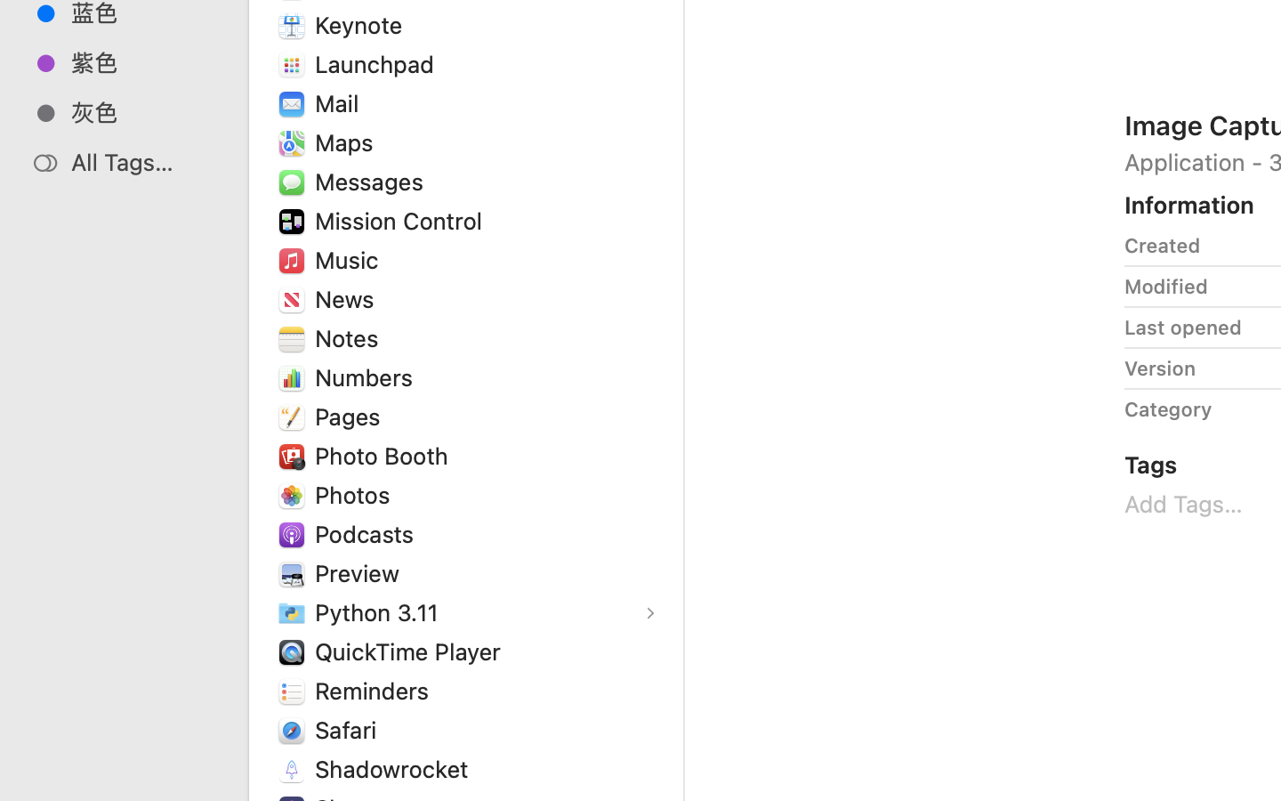 The image size is (1281, 801). Describe the element at coordinates (1166, 287) in the screenshot. I see `Modified` at that location.